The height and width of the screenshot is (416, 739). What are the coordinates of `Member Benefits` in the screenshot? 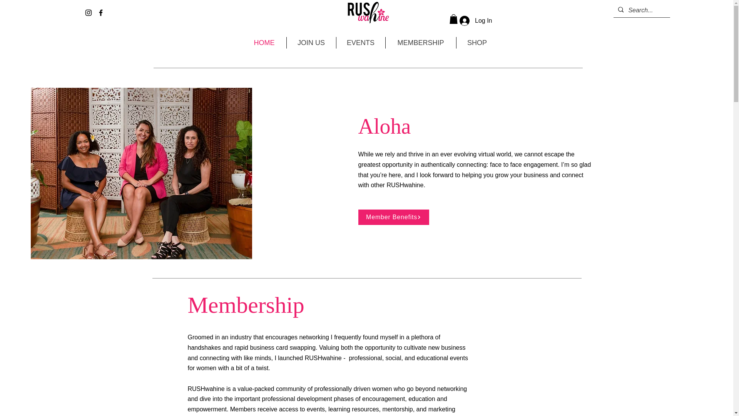 It's located at (394, 217).